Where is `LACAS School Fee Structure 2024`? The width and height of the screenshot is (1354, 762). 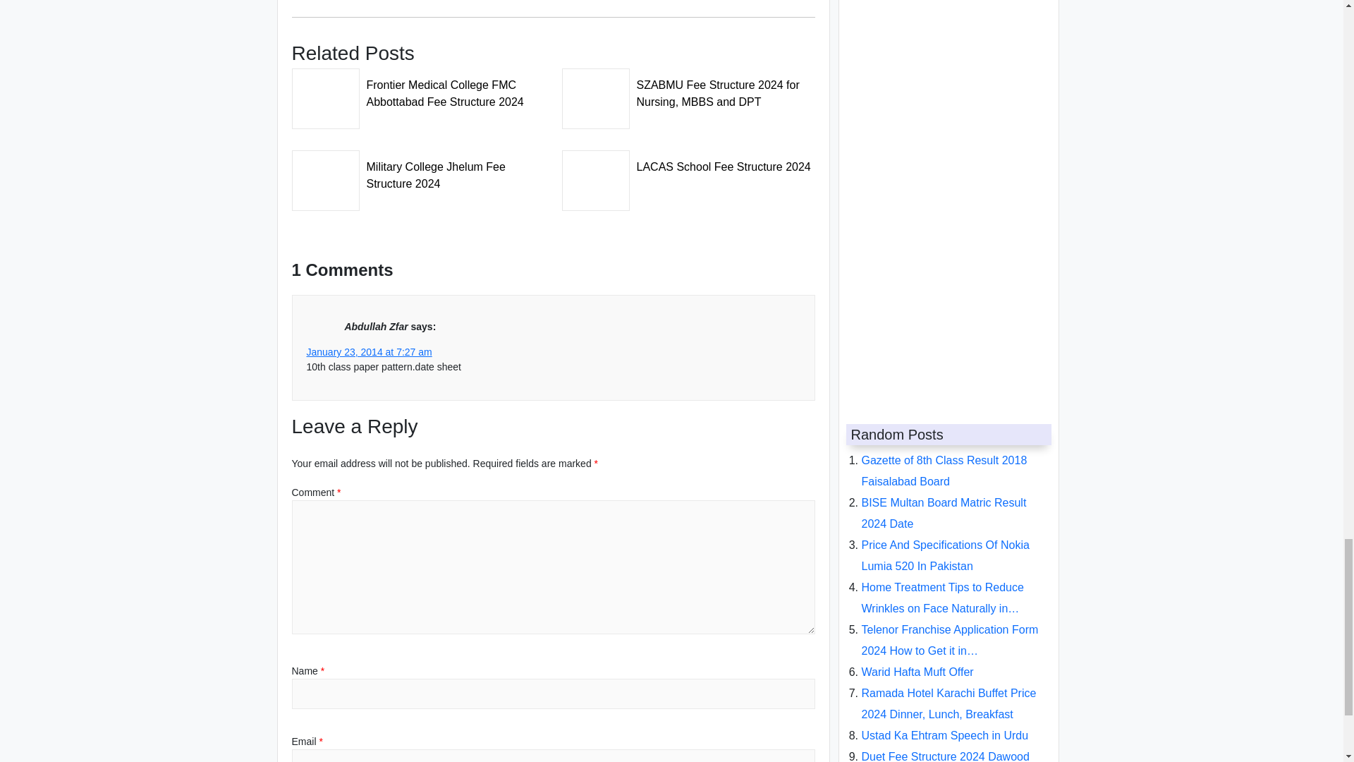 LACAS School Fee Structure 2024 is located at coordinates (688, 162).